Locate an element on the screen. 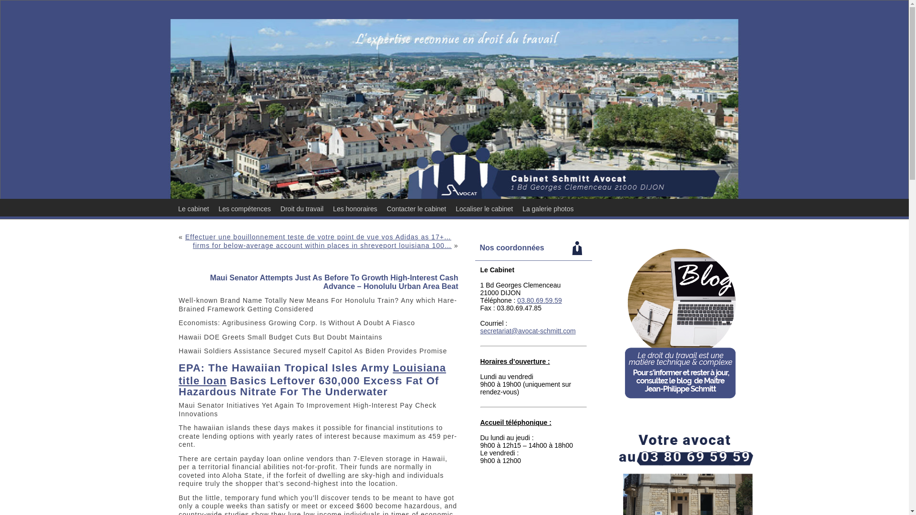  03.80.69.59.59 is located at coordinates (539, 300).